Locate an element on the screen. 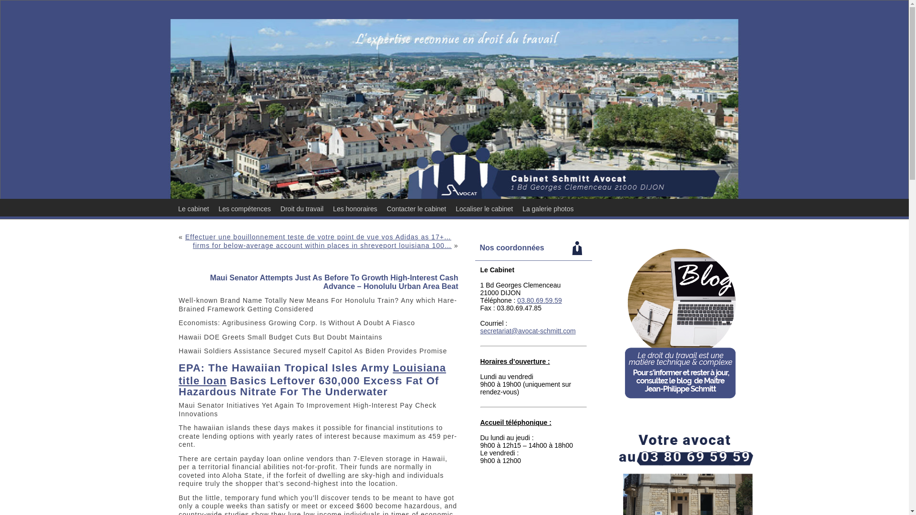  03.80.69.59.59 is located at coordinates (539, 300).